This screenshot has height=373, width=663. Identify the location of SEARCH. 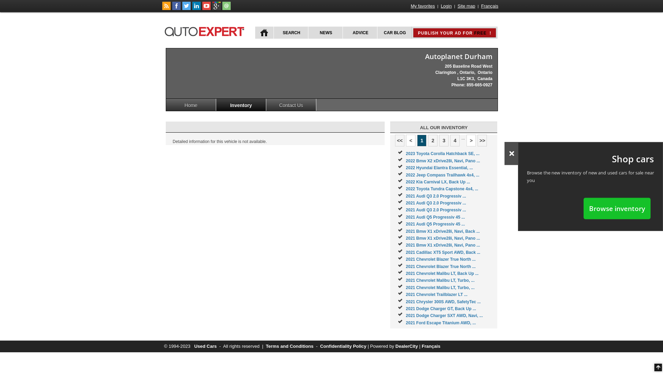
(291, 32).